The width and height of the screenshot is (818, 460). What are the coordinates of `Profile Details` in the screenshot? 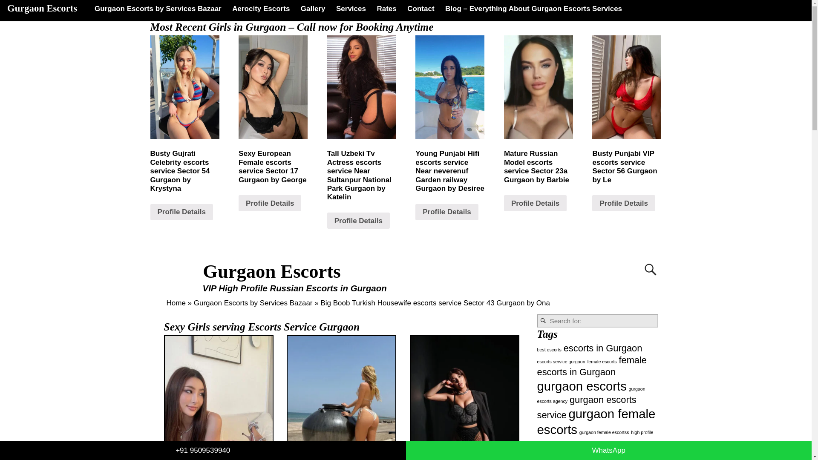 It's located at (535, 203).